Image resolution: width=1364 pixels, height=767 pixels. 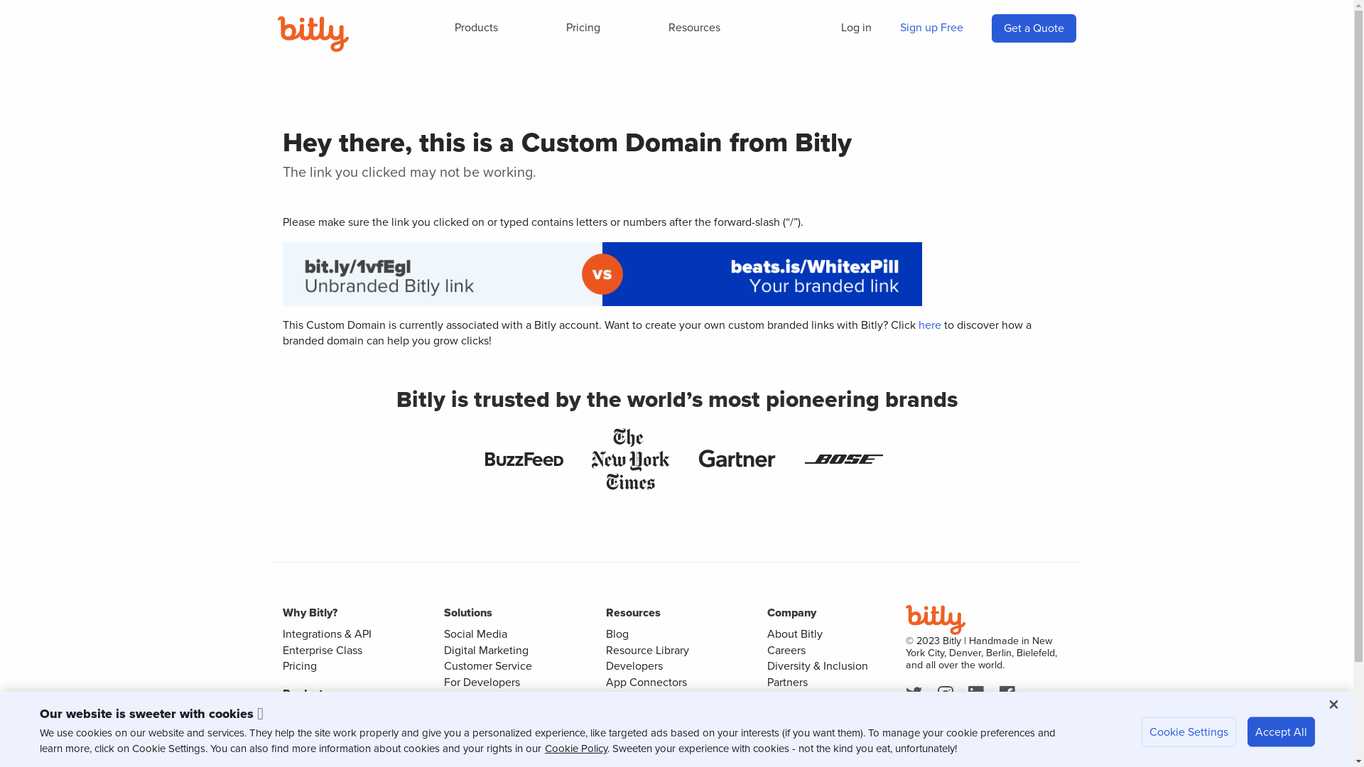 What do you see at coordinates (818, 666) in the screenshot?
I see `Diversity & Inclusion` at bounding box center [818, 666].